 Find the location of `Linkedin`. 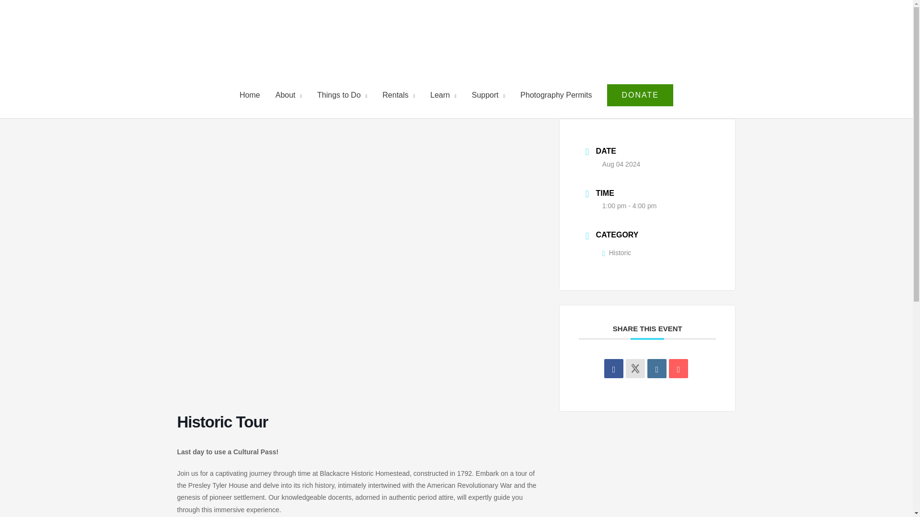

Linkedin is located at coordinates (656, 368).